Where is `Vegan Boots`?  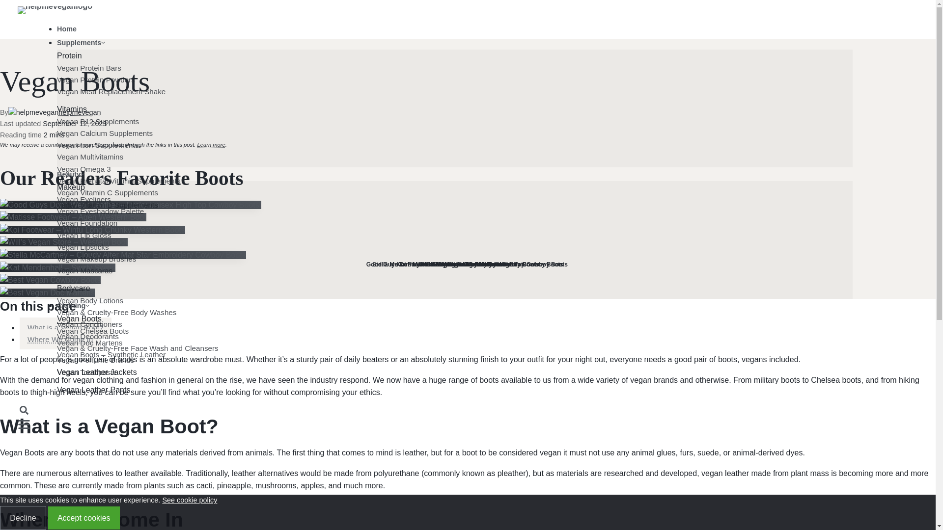
Vegan Boots is located at coordinates (435, 319).